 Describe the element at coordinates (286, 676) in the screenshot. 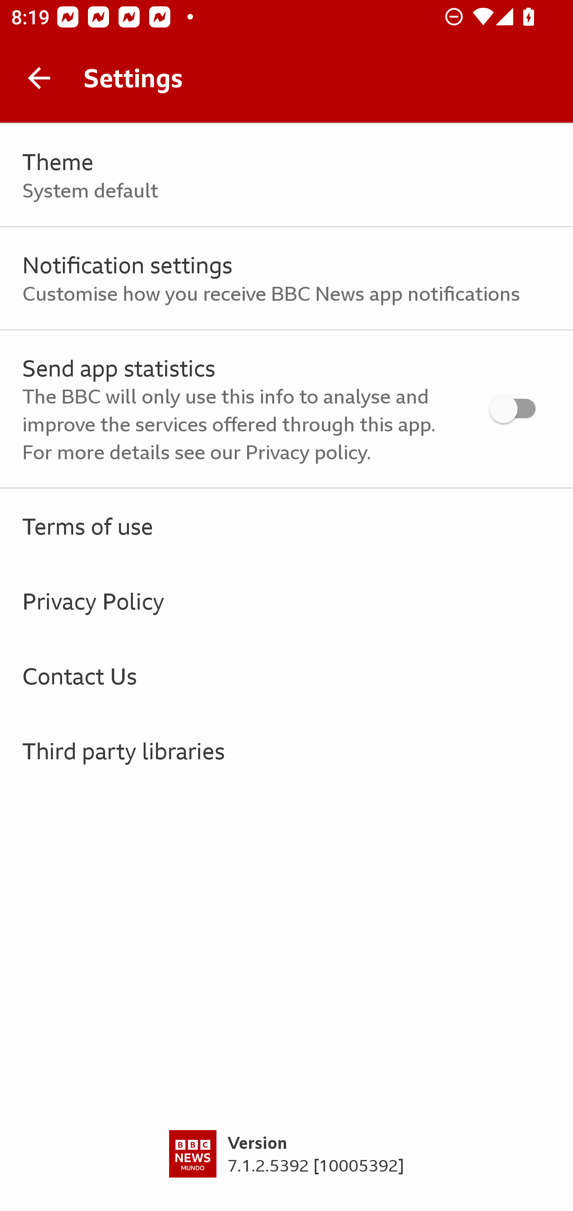

I see `Contact Us` at that location.